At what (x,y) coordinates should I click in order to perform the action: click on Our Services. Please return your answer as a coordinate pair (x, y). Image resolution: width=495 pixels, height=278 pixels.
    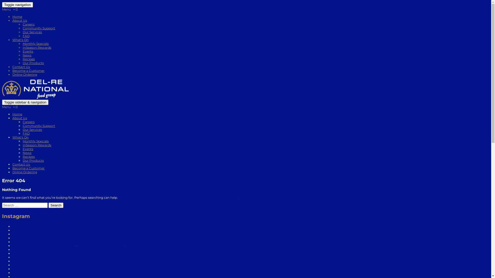
    Looking at the image, I should click on (32, 32).